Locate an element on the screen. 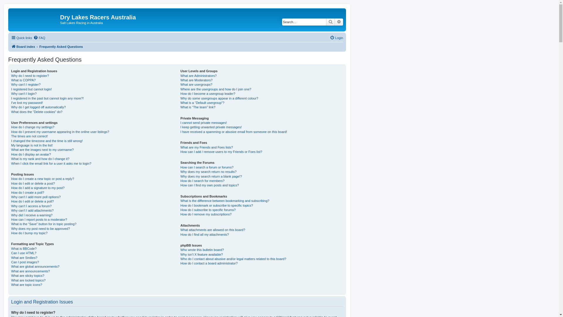  Why do some usergroups appear in a different colour? is located at coordinates (219, 99).